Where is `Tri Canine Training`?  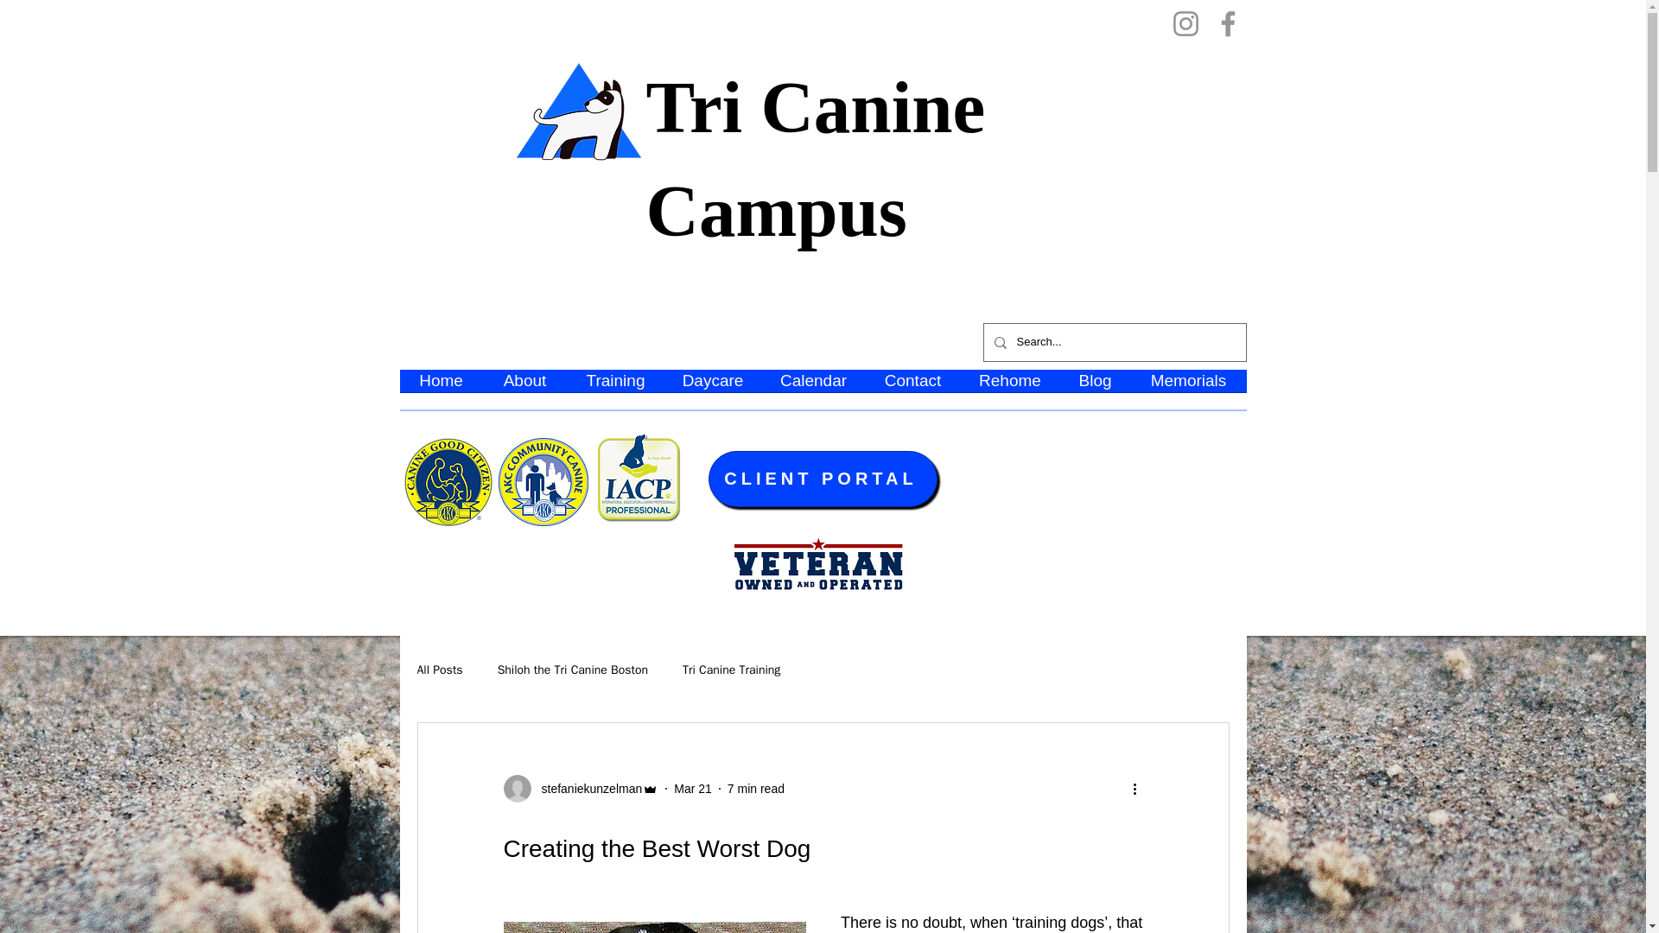 Tri Canine Training is located at coordinates (731, 670).